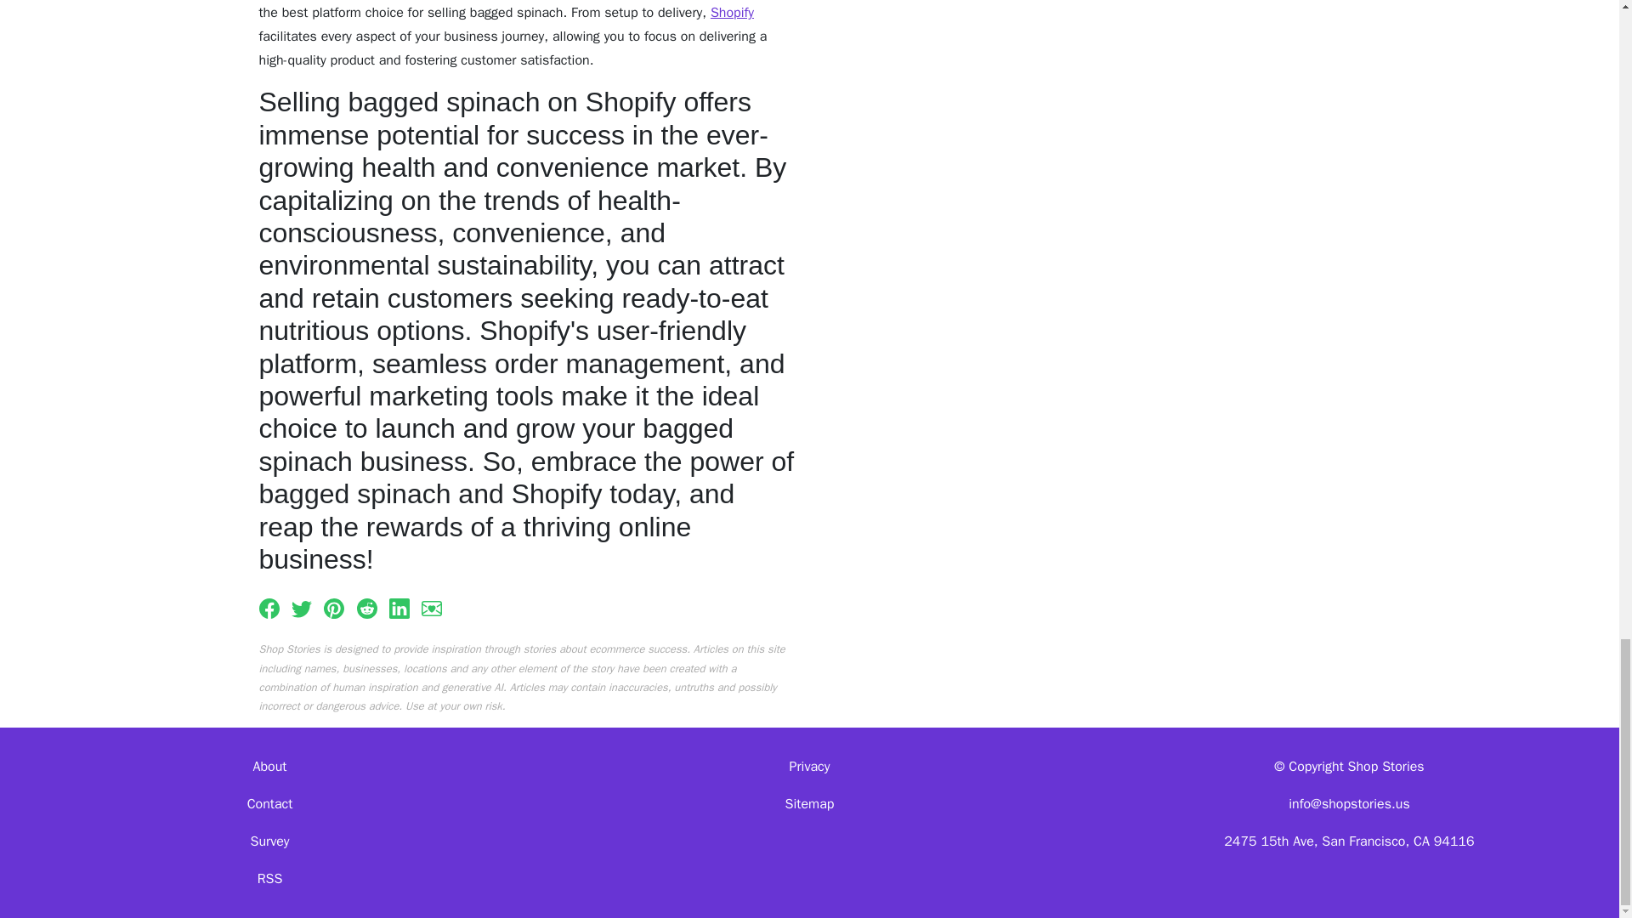 This screenshot has width=1632, height=918. What do you see at coordinates (301, 607) in the screenshot?
I see `Share on Twitter` at bounding box center [301, 607].